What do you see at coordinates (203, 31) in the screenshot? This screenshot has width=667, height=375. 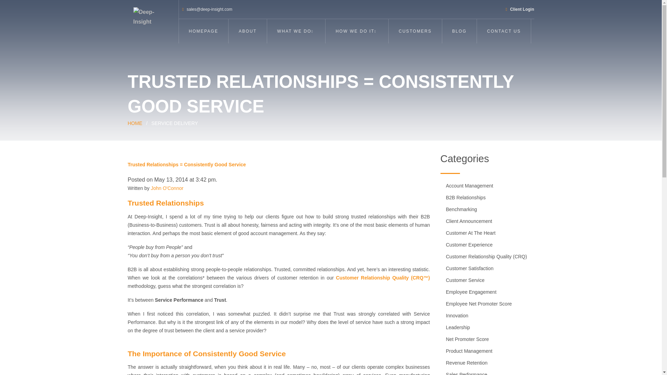 I see `HOMEPAGE` at bounding box center [203, 31].